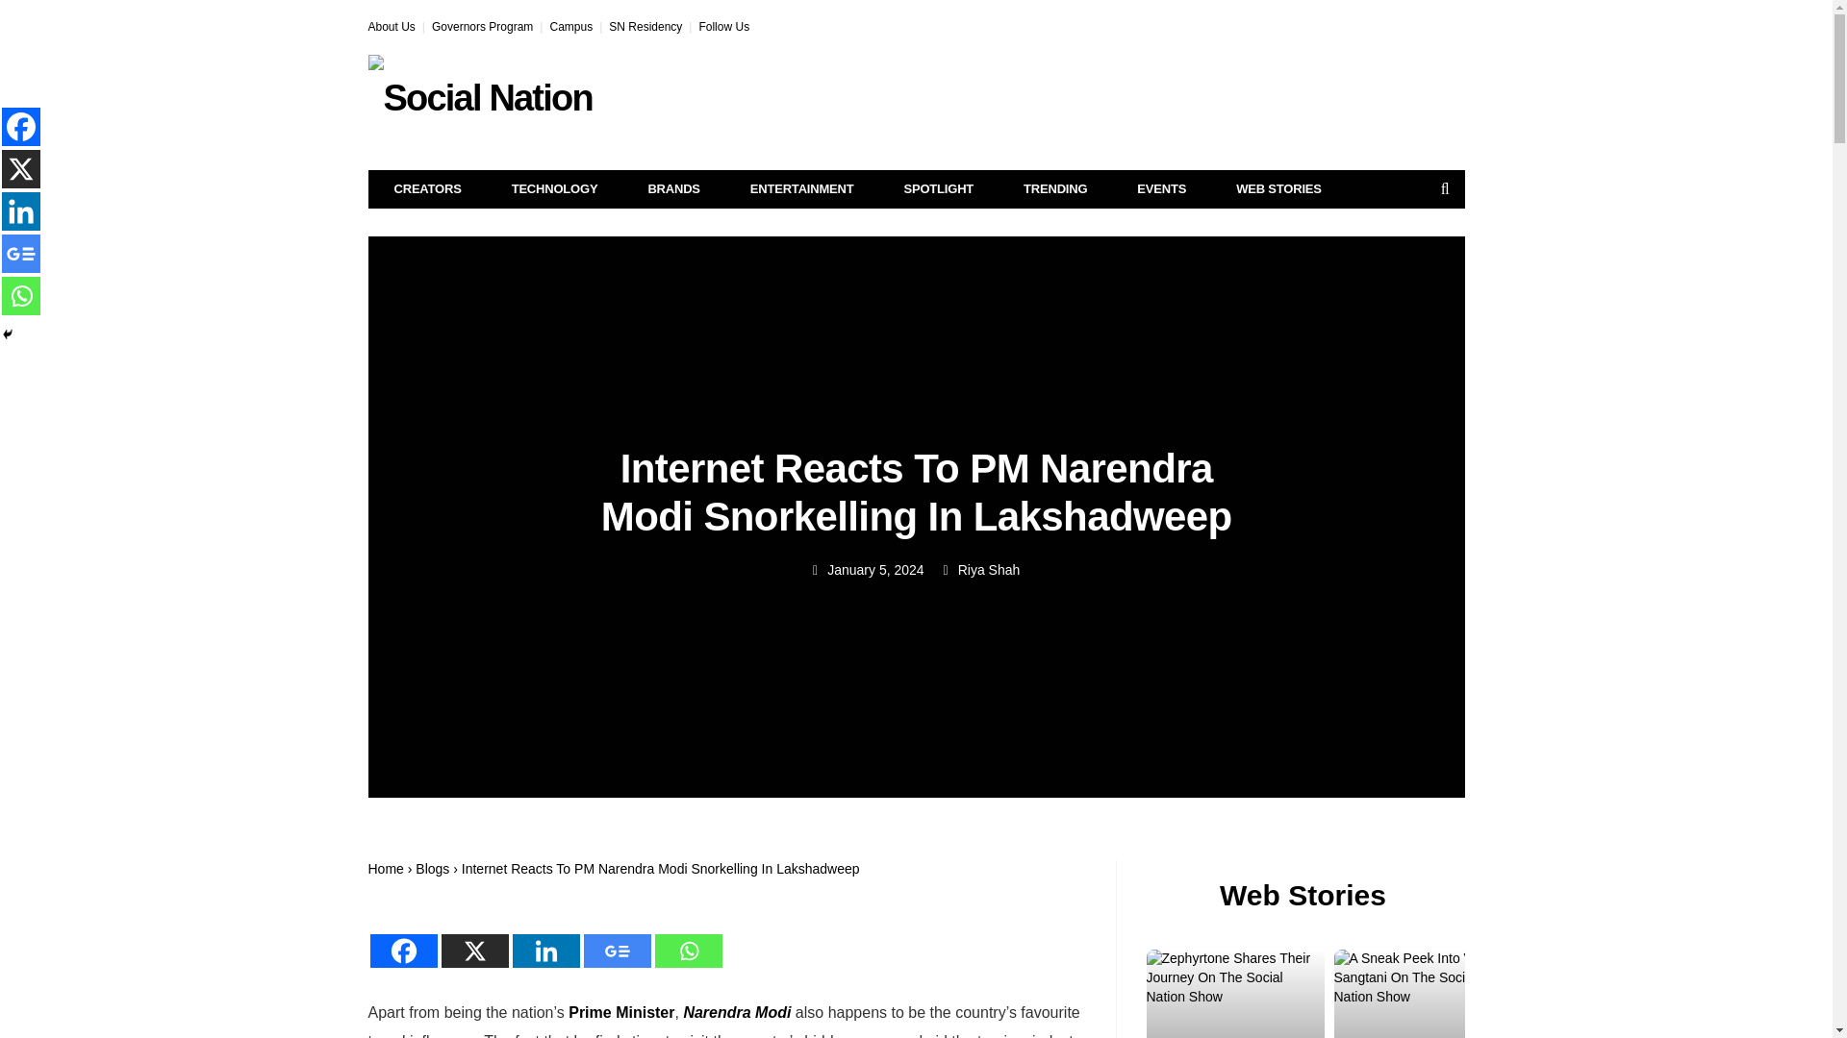 This screenshot has width=1847, height=1038. I want to click on Blogs, so click(432, 869).